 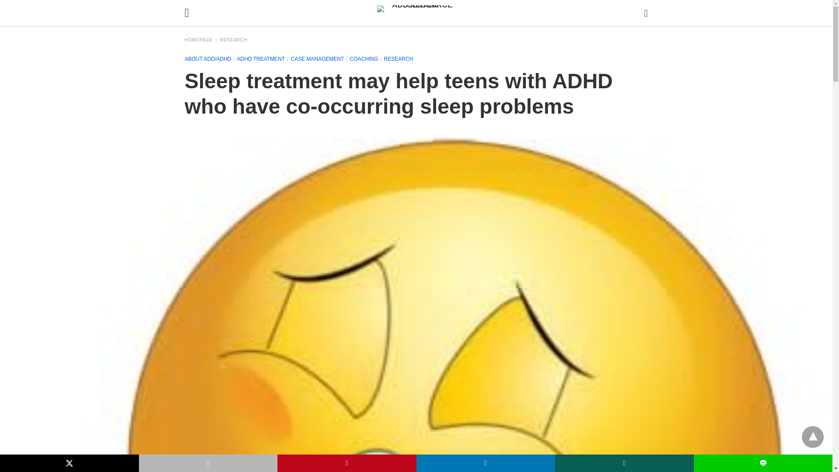 I want to click on ADD Resource Center, so click(x=418, y=13).